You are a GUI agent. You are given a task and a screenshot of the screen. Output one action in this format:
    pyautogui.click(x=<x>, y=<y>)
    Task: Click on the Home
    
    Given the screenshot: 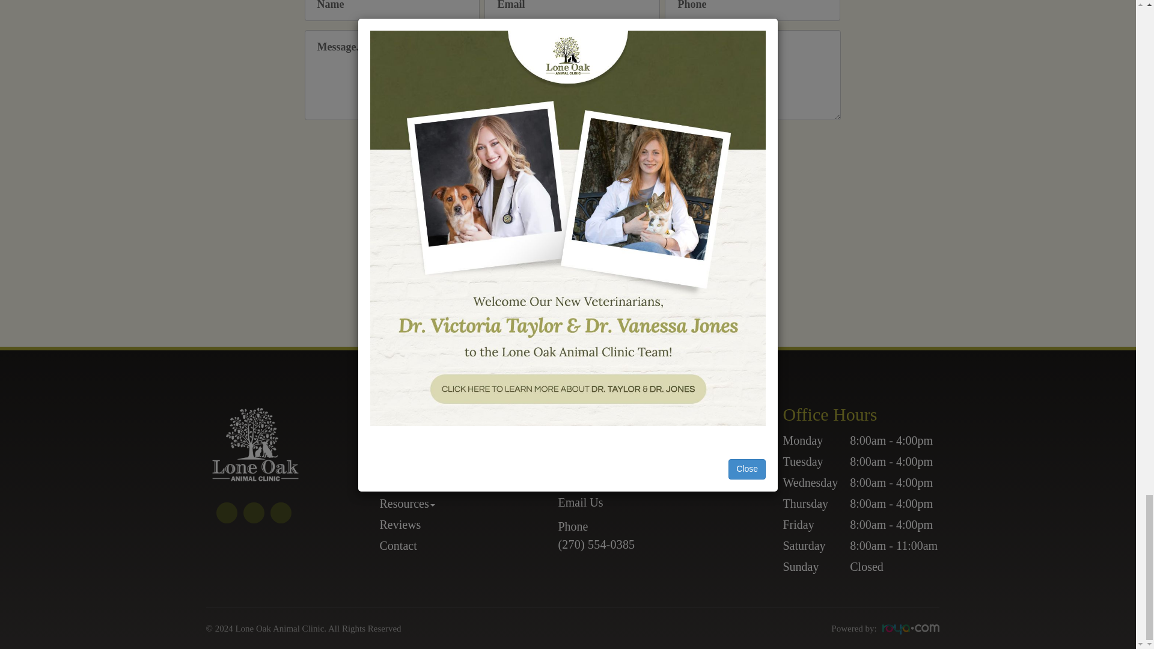 What is the action you would take?
    pyautogui.click(x=394, y=440)
    